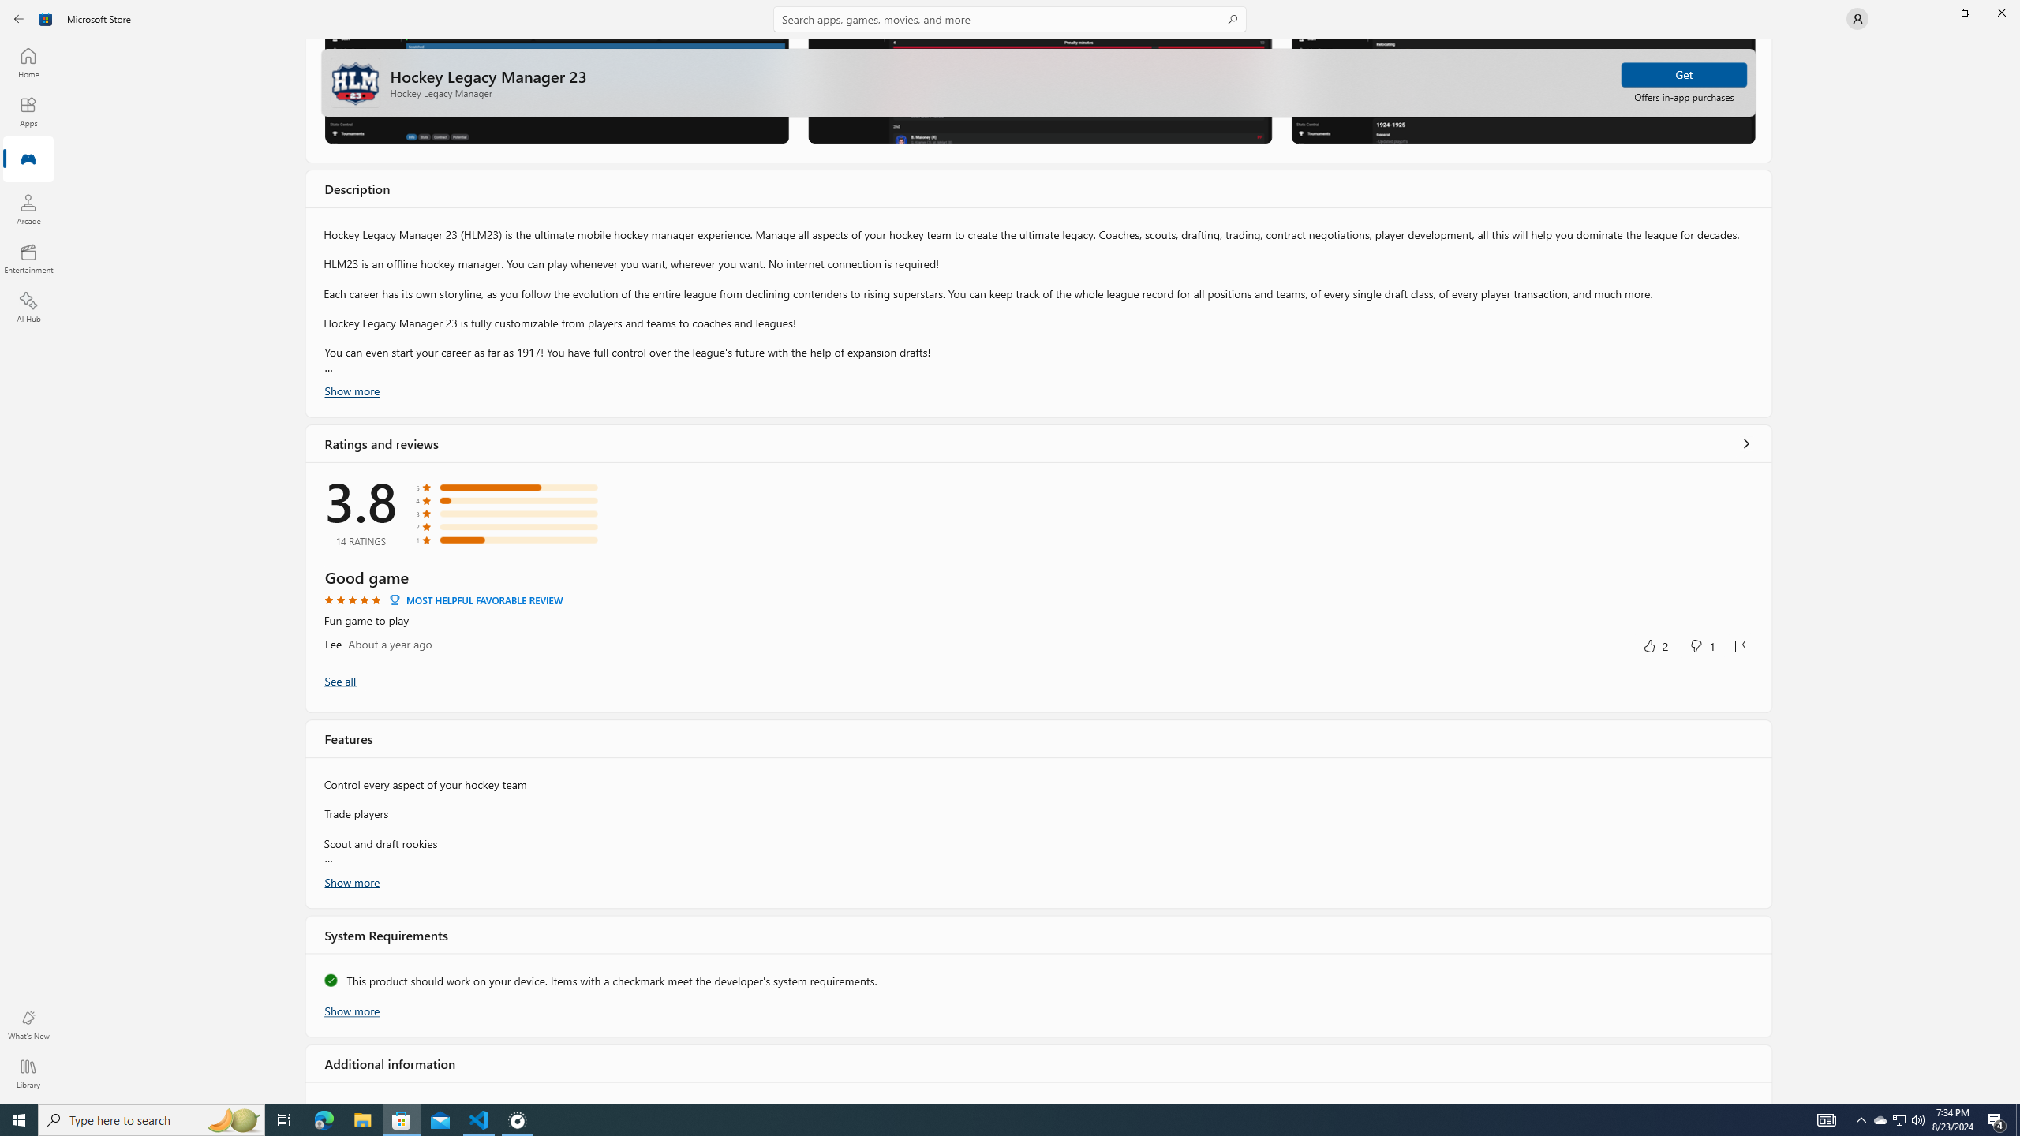 The height and width of the screenshot is (1136, 2020). Describe the element at coordinates (46, 19) in the screenshot. I see `Class: Image` at that location.